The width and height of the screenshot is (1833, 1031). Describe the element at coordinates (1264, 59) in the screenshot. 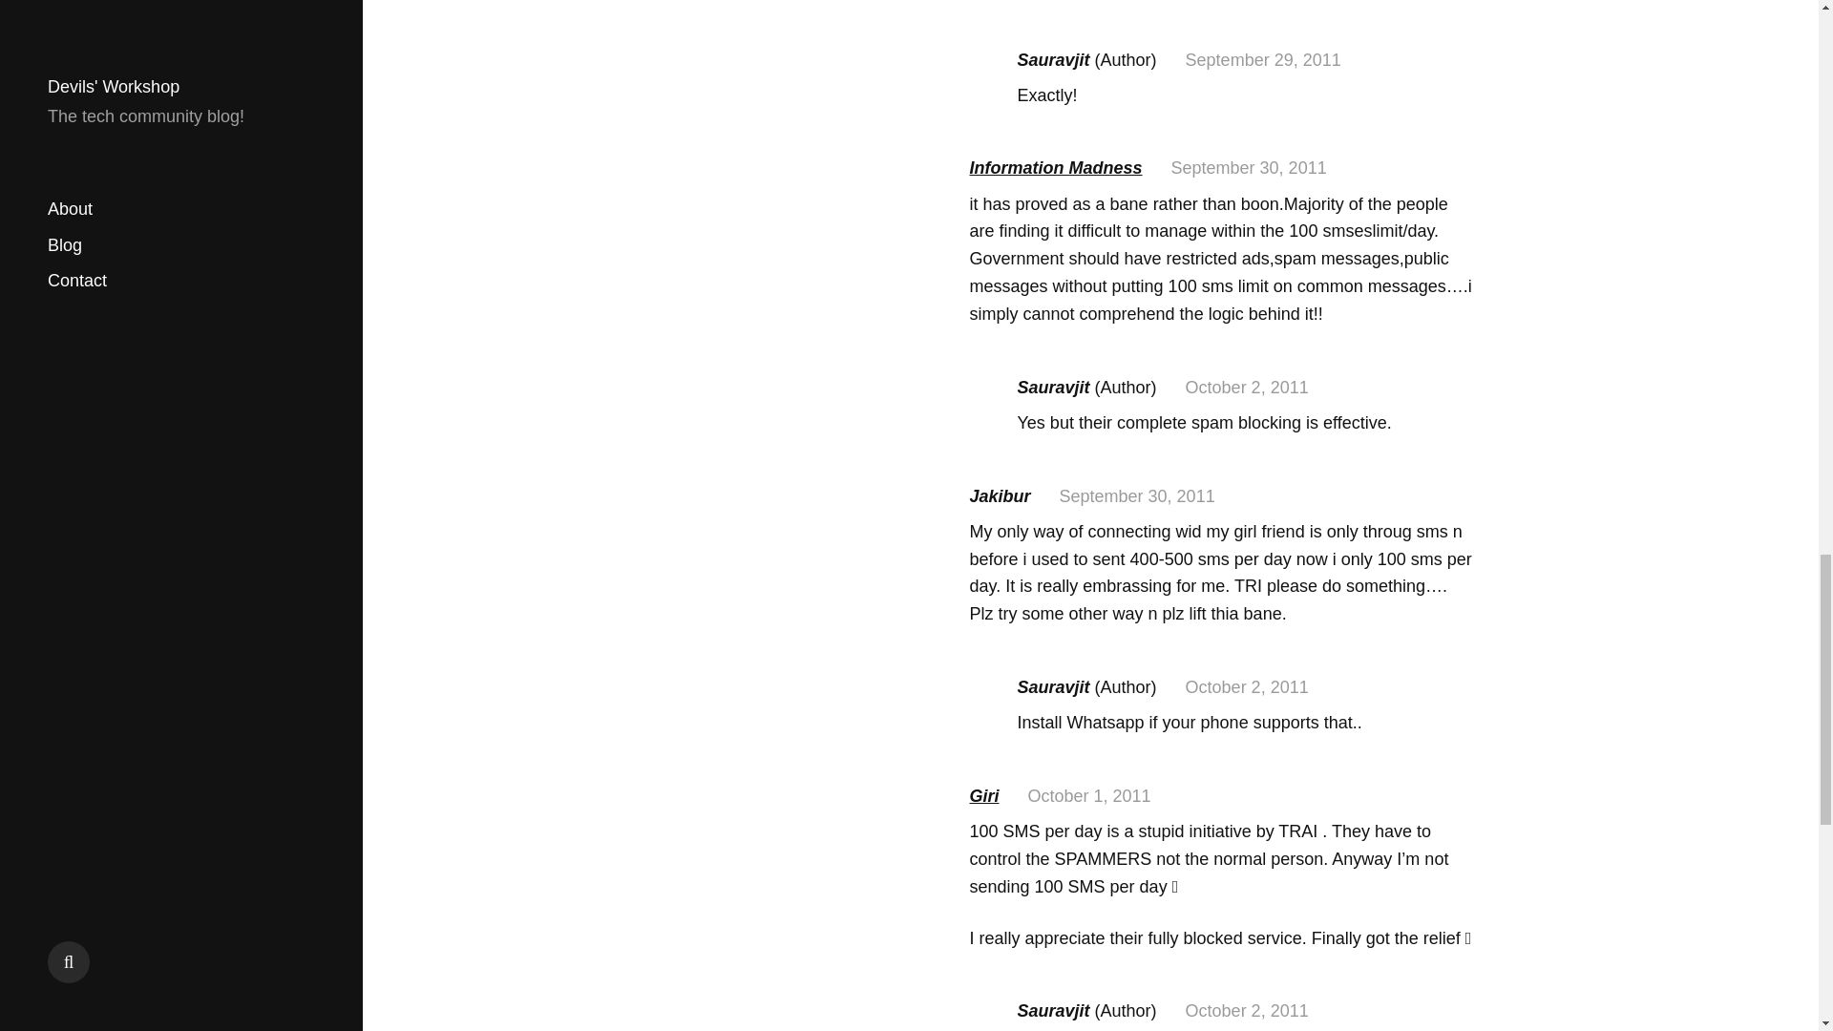

I see `September 29, 2011 at 2:28 pm` at that location.